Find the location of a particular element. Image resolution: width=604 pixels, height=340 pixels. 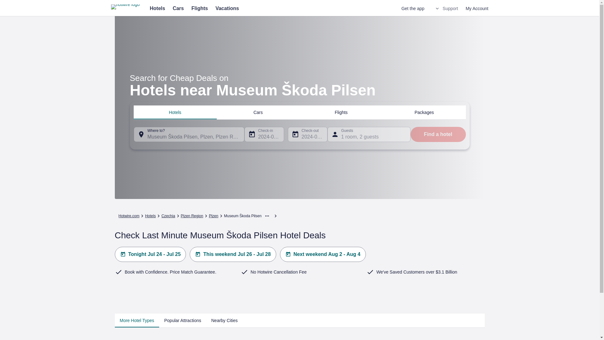

Hotels is located at coordinates (175, 112).